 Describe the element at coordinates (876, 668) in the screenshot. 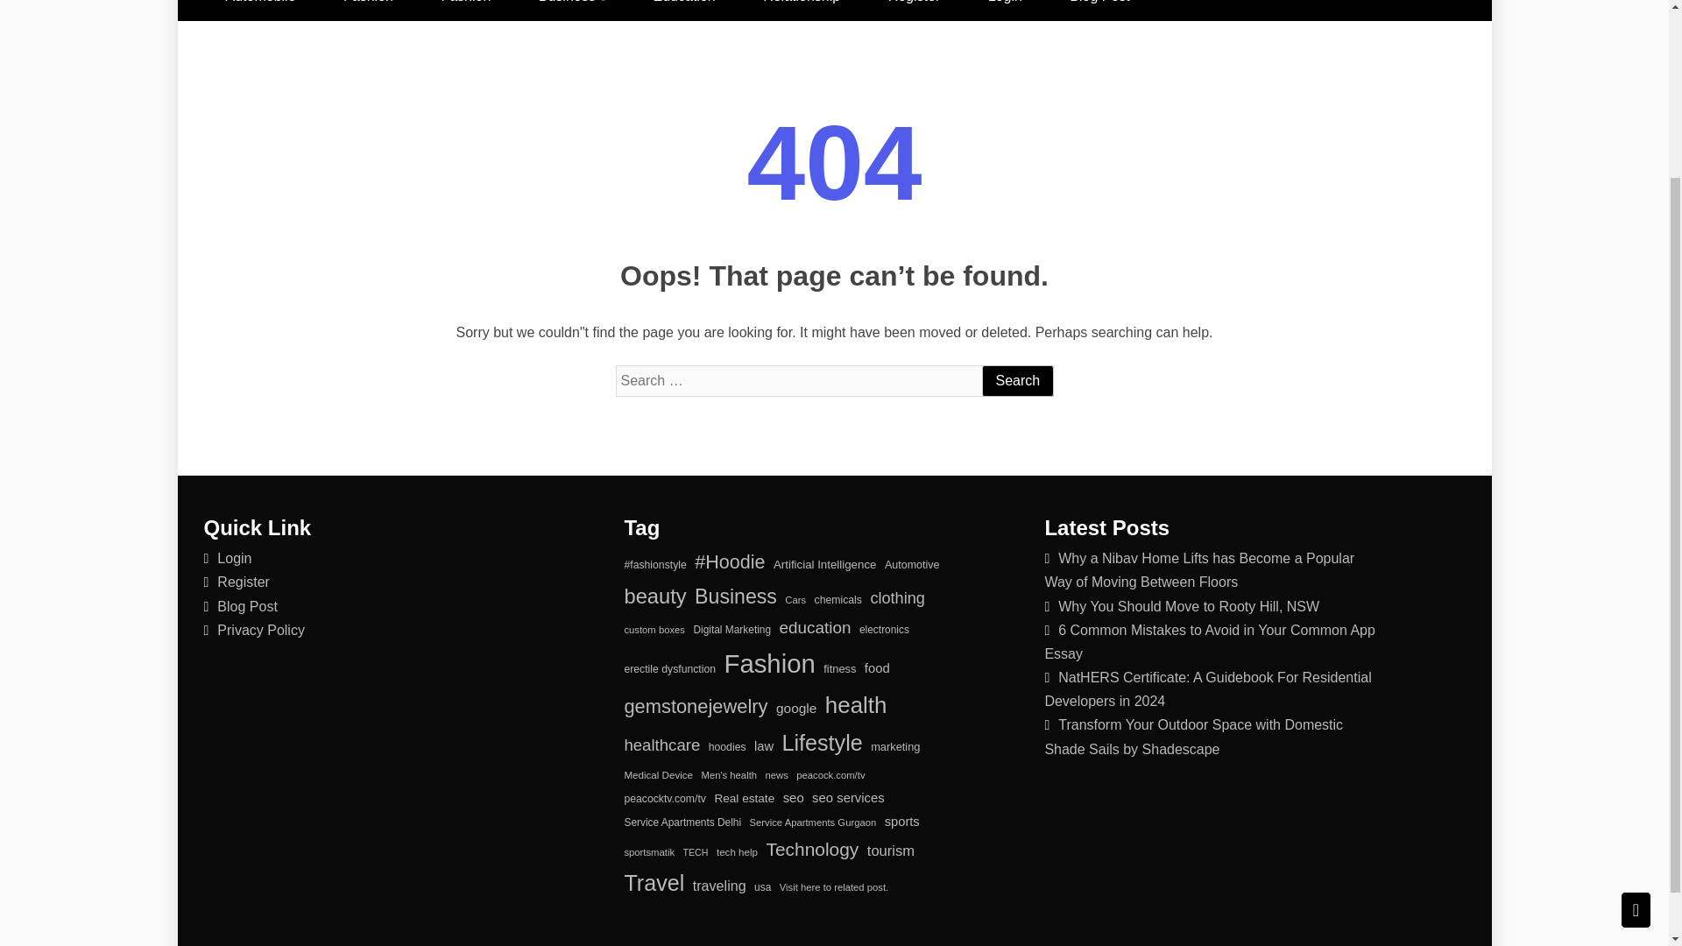

I see `food` at that location.